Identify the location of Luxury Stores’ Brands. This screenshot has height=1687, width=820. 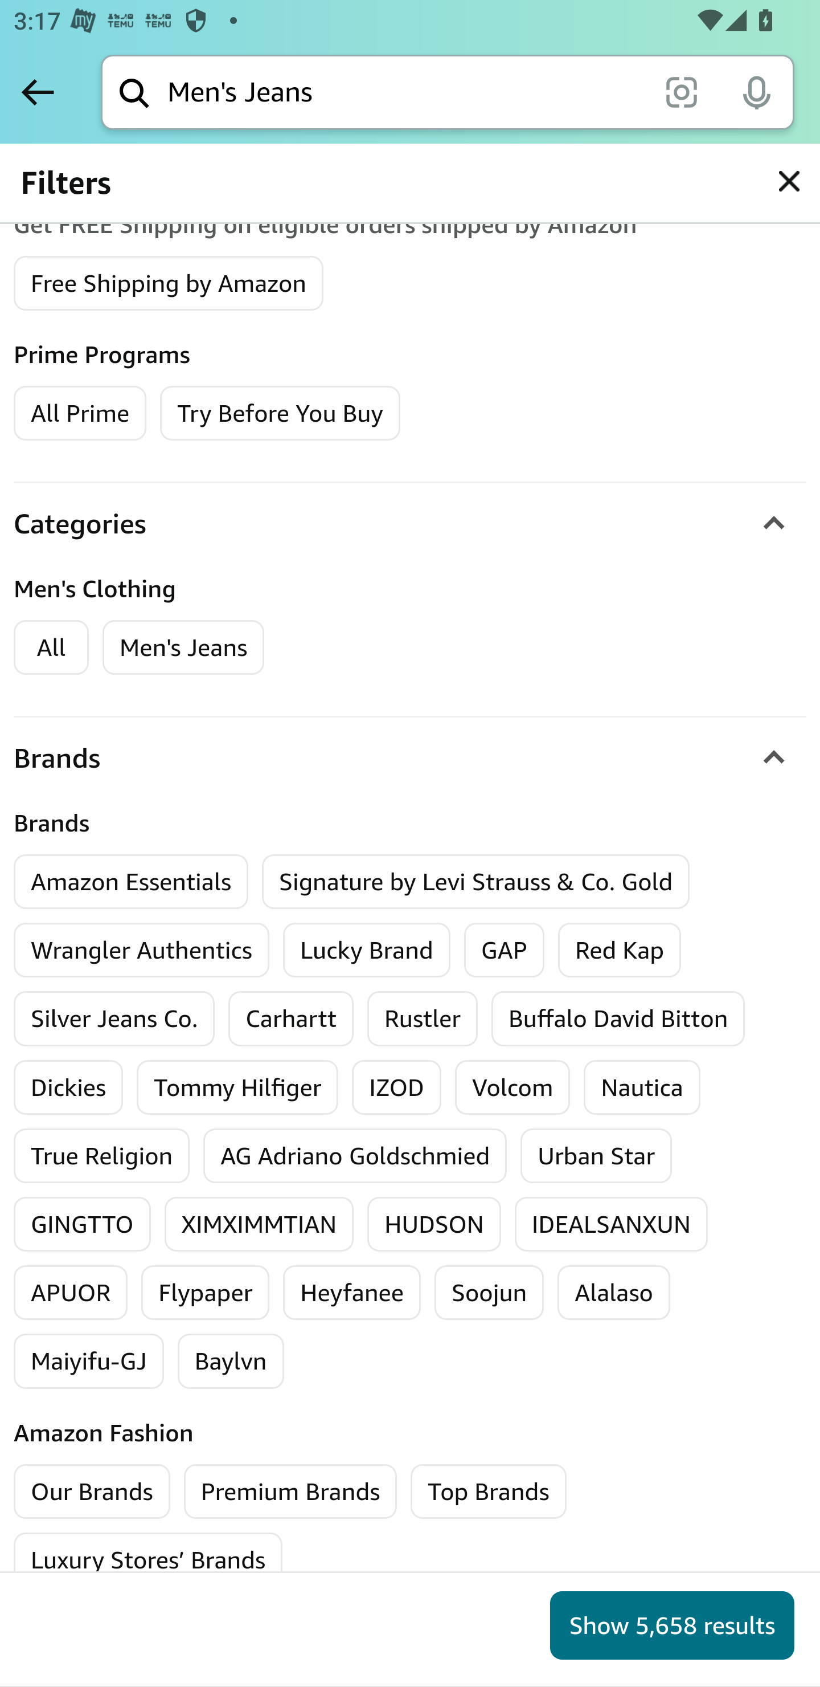
(149, 1560).